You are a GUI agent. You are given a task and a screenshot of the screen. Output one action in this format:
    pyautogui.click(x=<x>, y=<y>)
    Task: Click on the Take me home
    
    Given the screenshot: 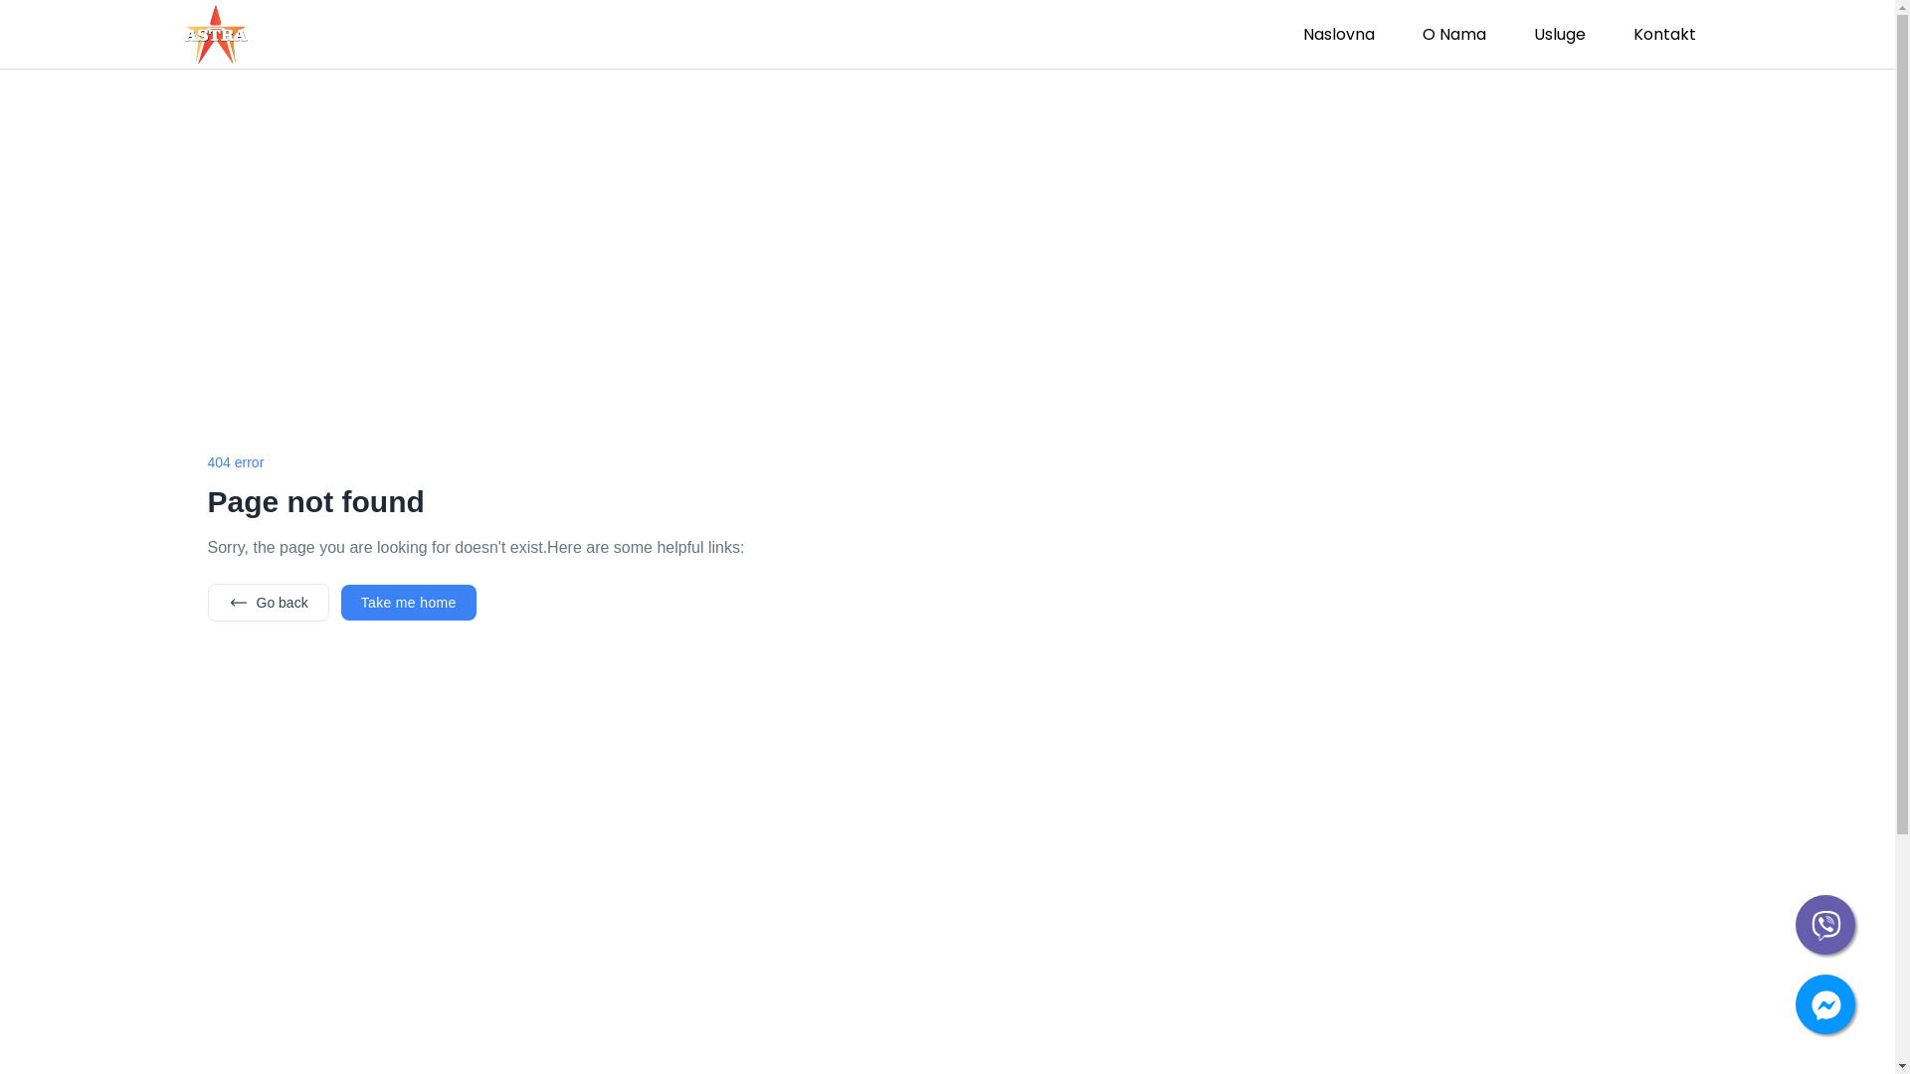 What is the action you would take?
    pyautogui.click(x=409, y=603)
    